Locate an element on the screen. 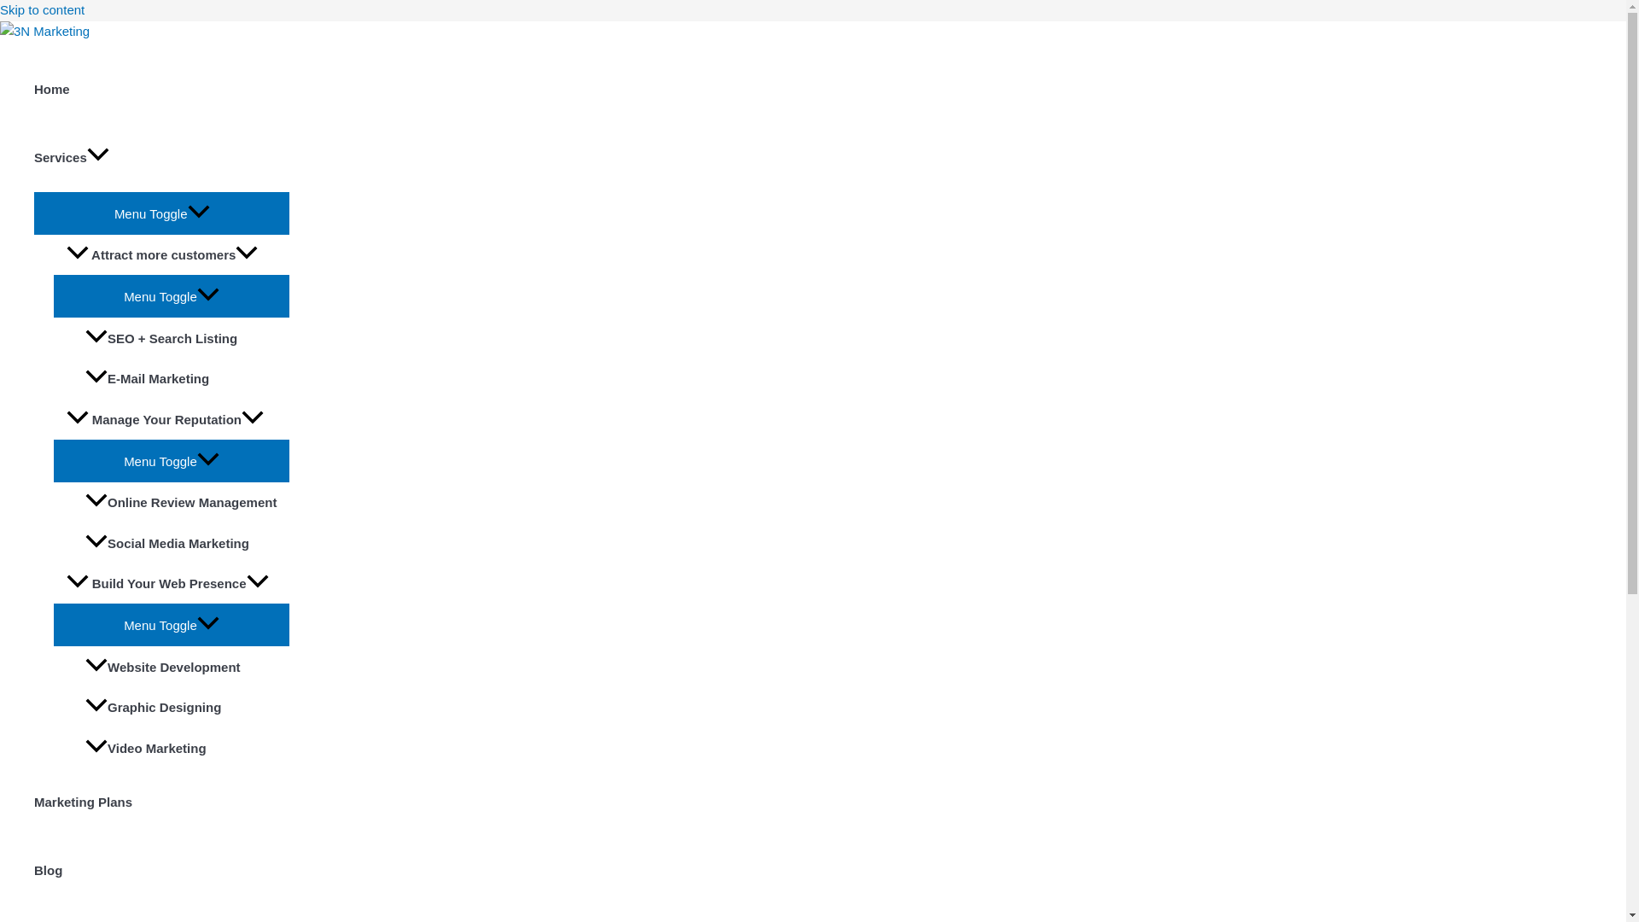 The width and height of the screenshot is (1639, 922). Graphic Designing is located at coordinates (181, 707).